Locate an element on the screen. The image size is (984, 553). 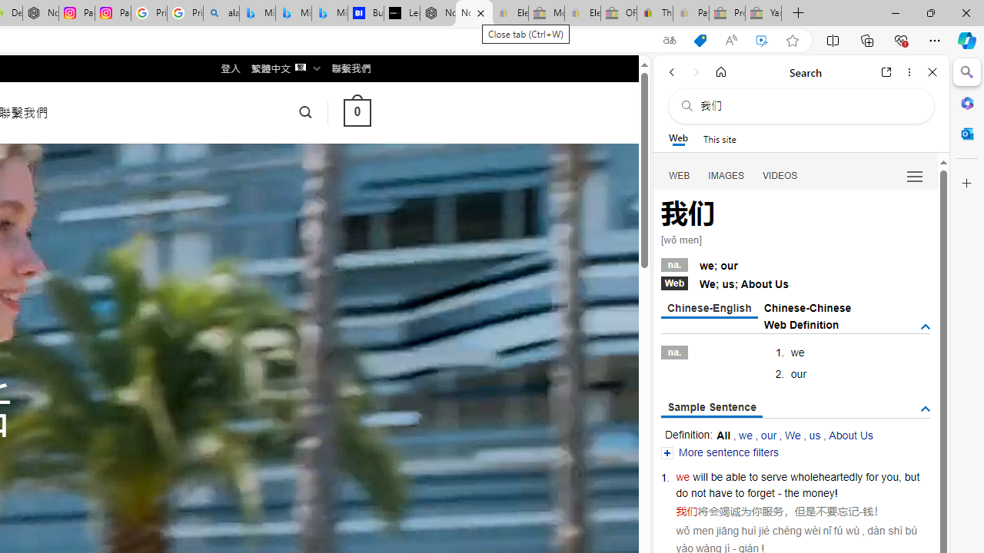
This site has coupons! Shopping in Microsoft Edge is located at coordinates (700, 41).